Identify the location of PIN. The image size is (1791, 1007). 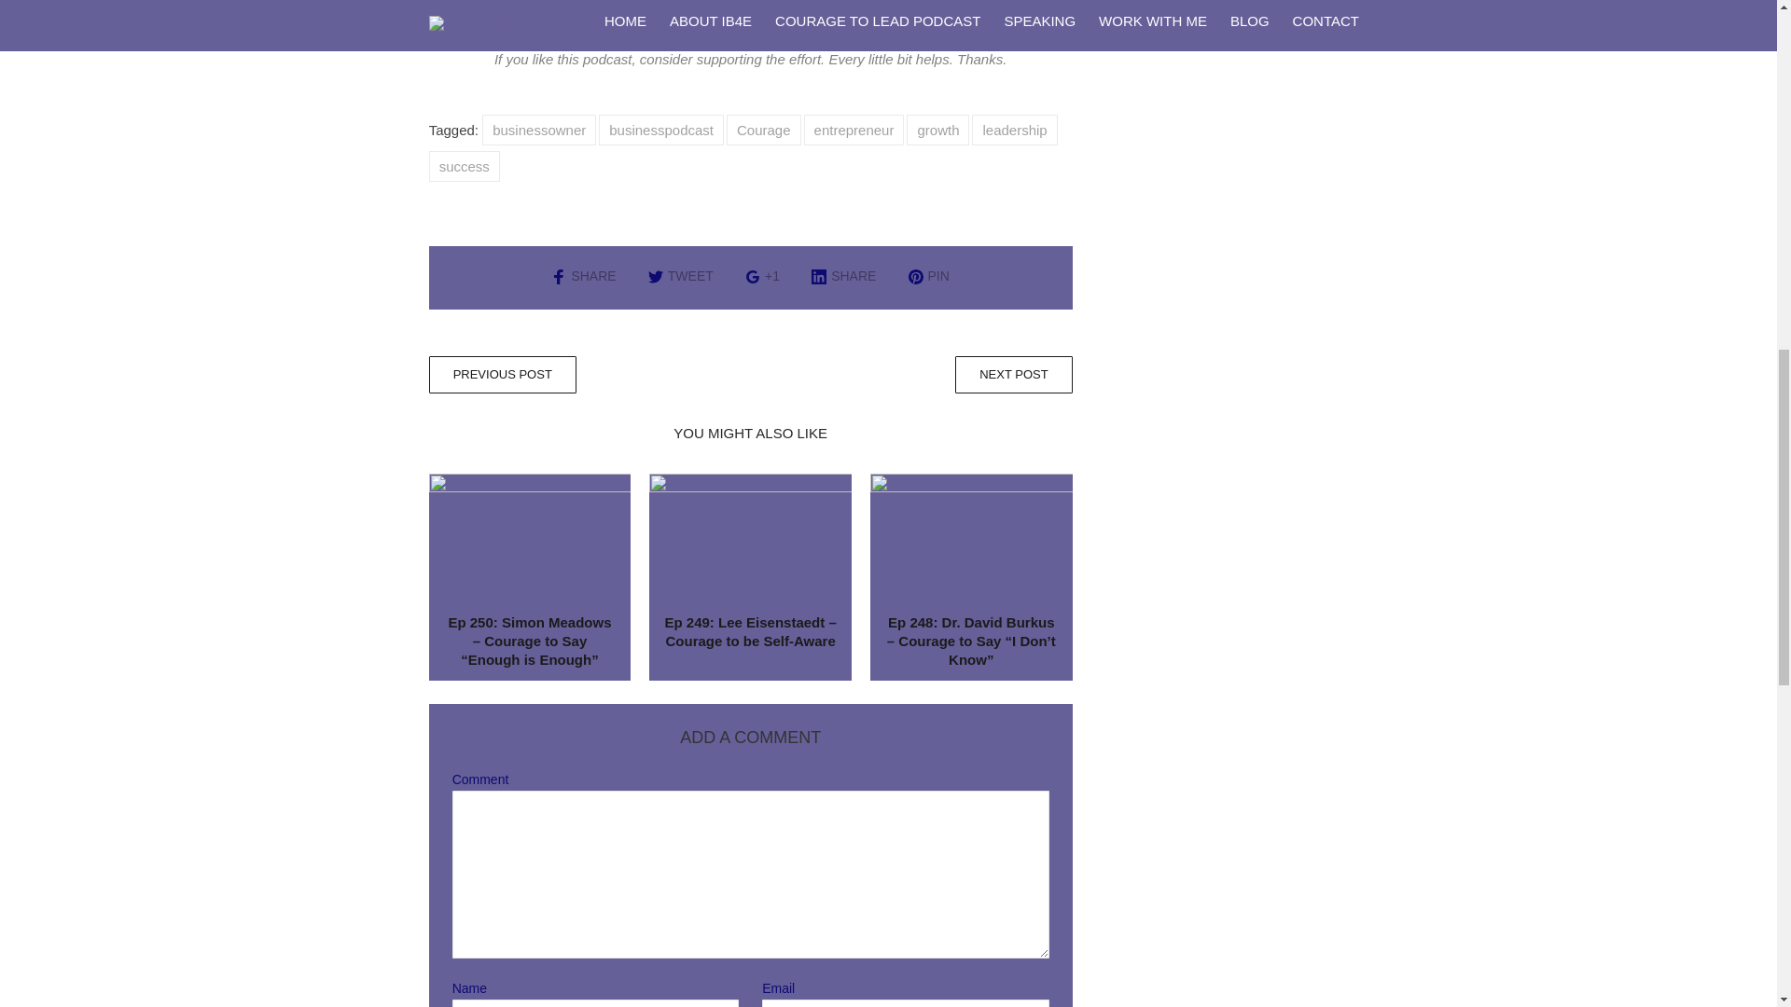
(928, 276).